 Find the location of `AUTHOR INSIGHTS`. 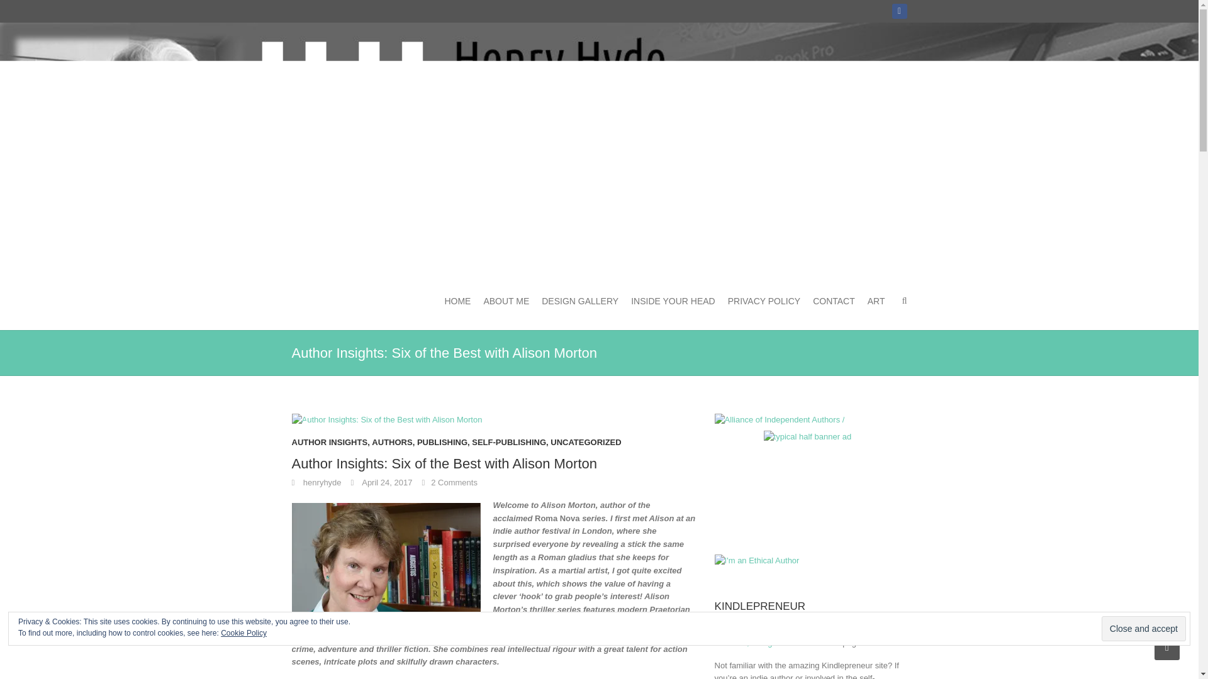

AUTHOR INSIGHTS is located at coordinates (330, 446).